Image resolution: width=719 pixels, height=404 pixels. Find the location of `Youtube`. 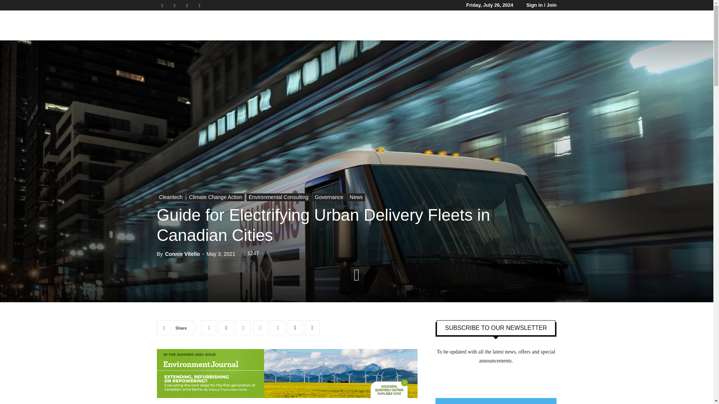

Youtube is located at coordinates (199, 5).